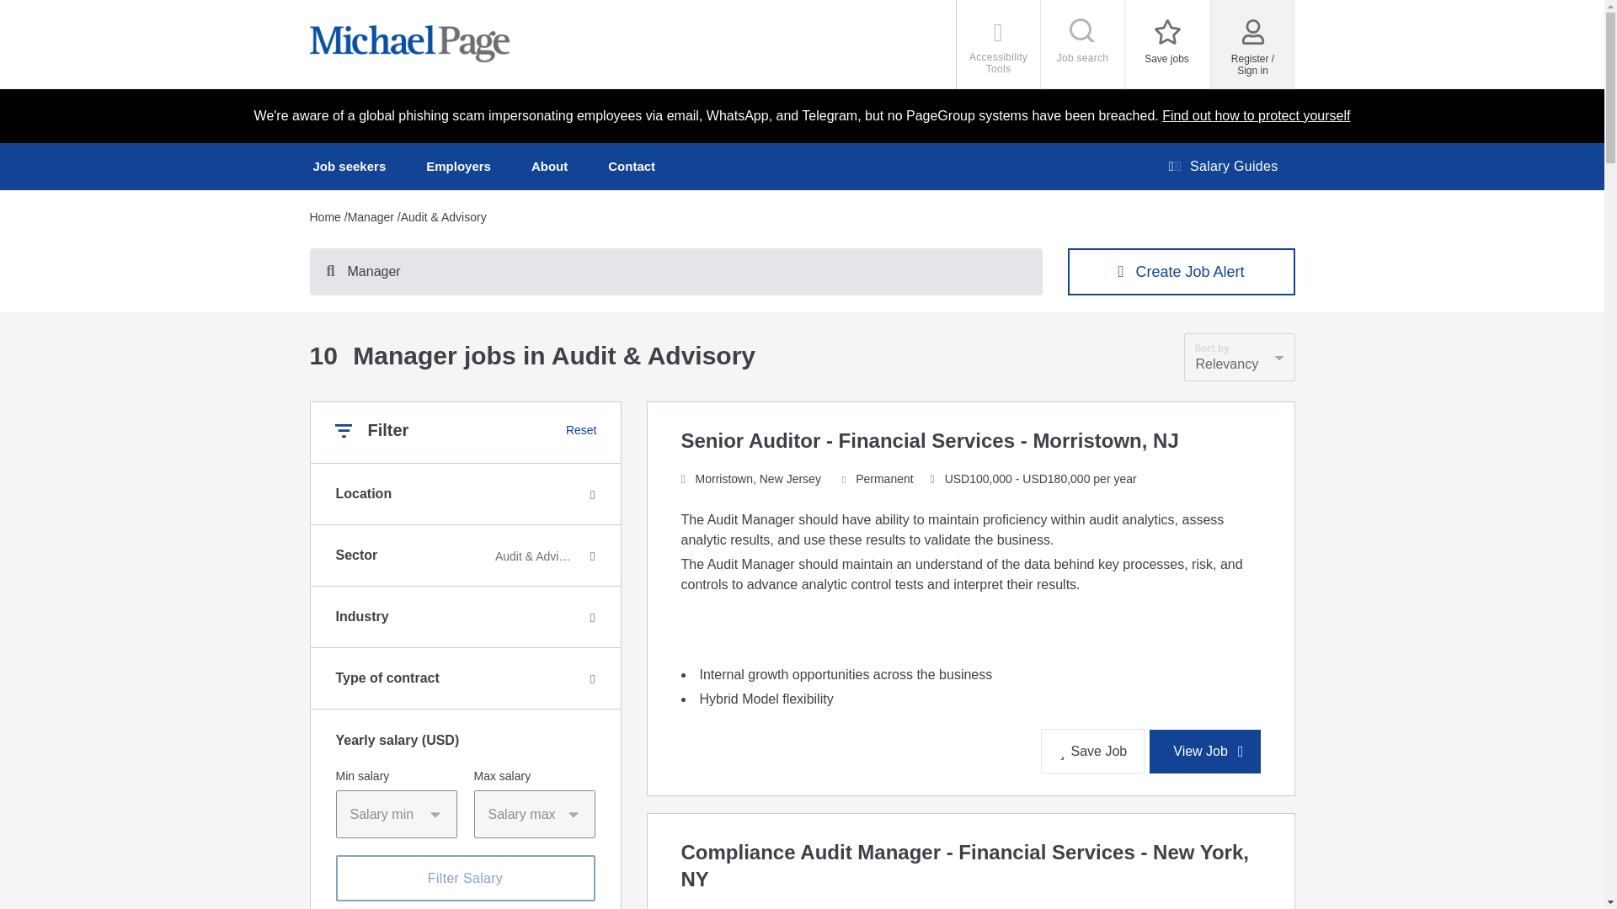 The height and width of the screenshot is (909, 1617). I want to click on Filter Salary, so click(350, 166).